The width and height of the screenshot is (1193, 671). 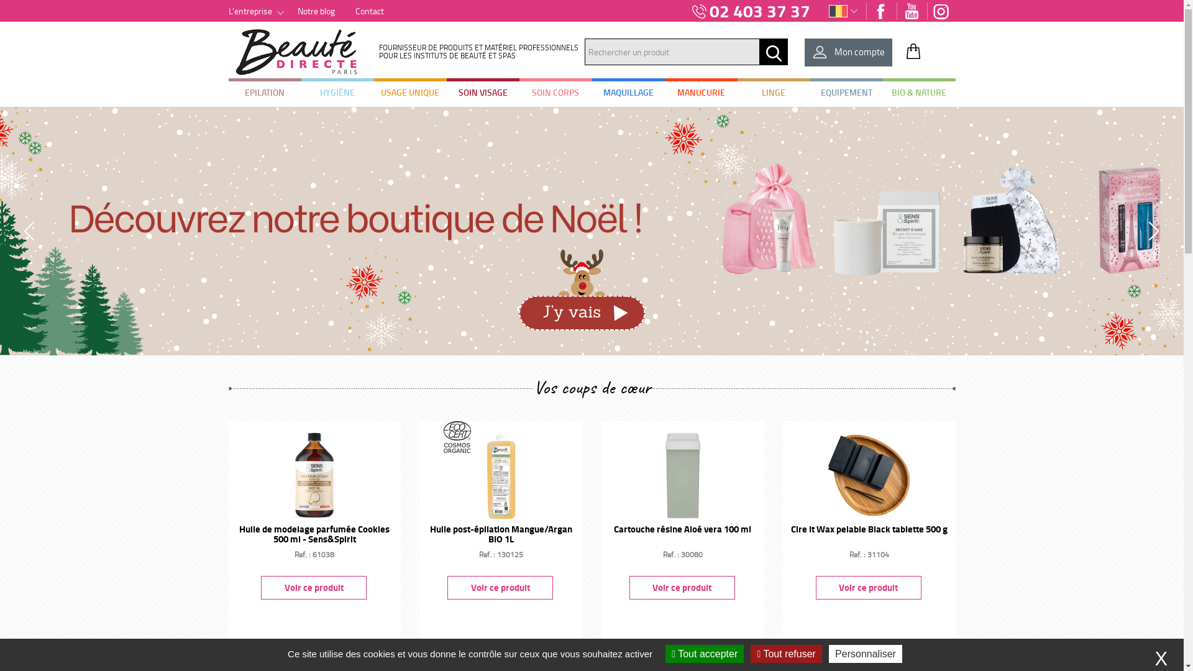 What do you see at coordinates (774, 53) in the screenshot?
I see `Chercher` at bounding box center [774, 53].